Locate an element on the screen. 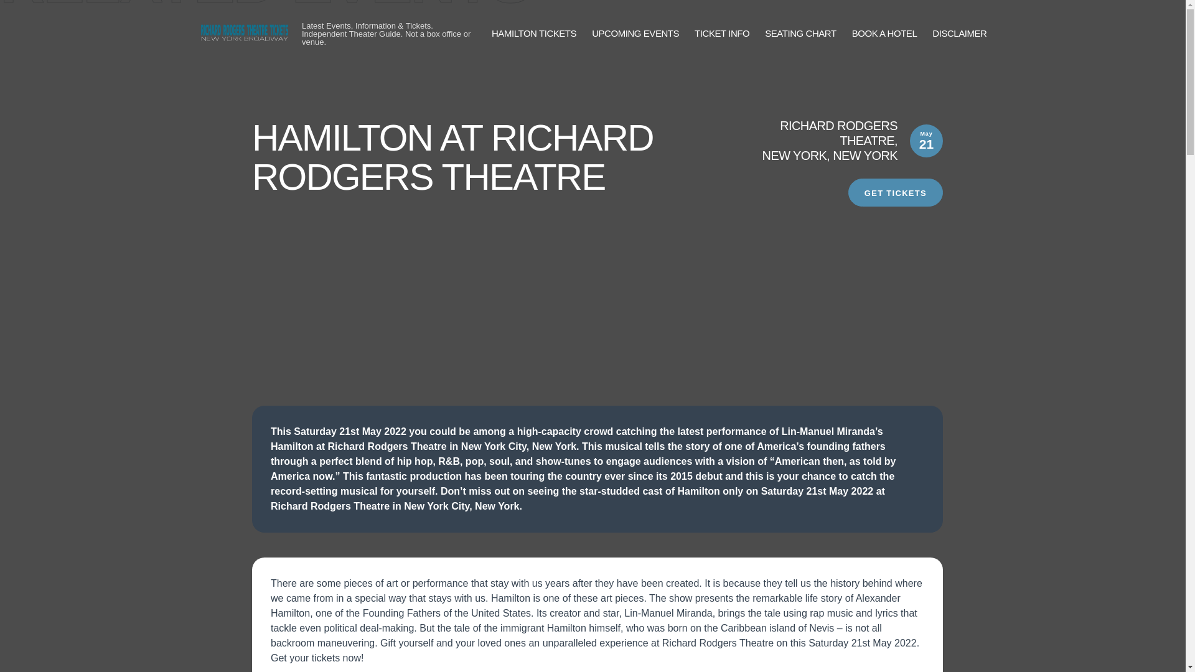 Image resolution: width=1195 pixels, height=672 pixels. SEATING CHART is located at coordinates (800, 34).